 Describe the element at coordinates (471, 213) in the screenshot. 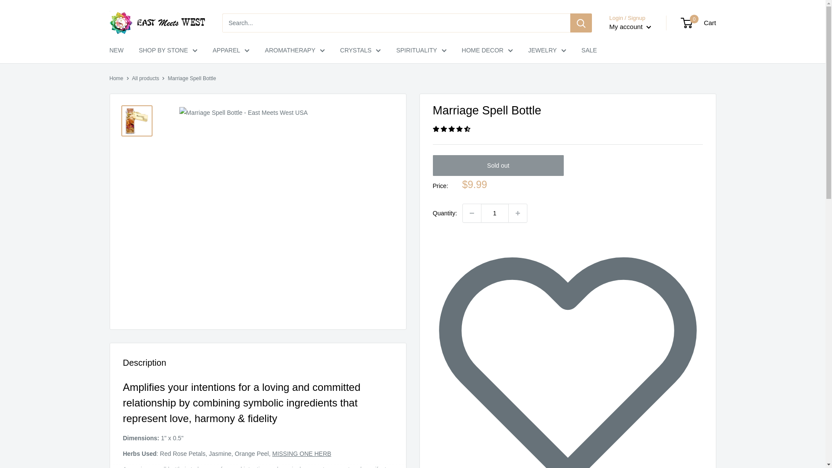

I see `Decrease quantity by 1` at that location.